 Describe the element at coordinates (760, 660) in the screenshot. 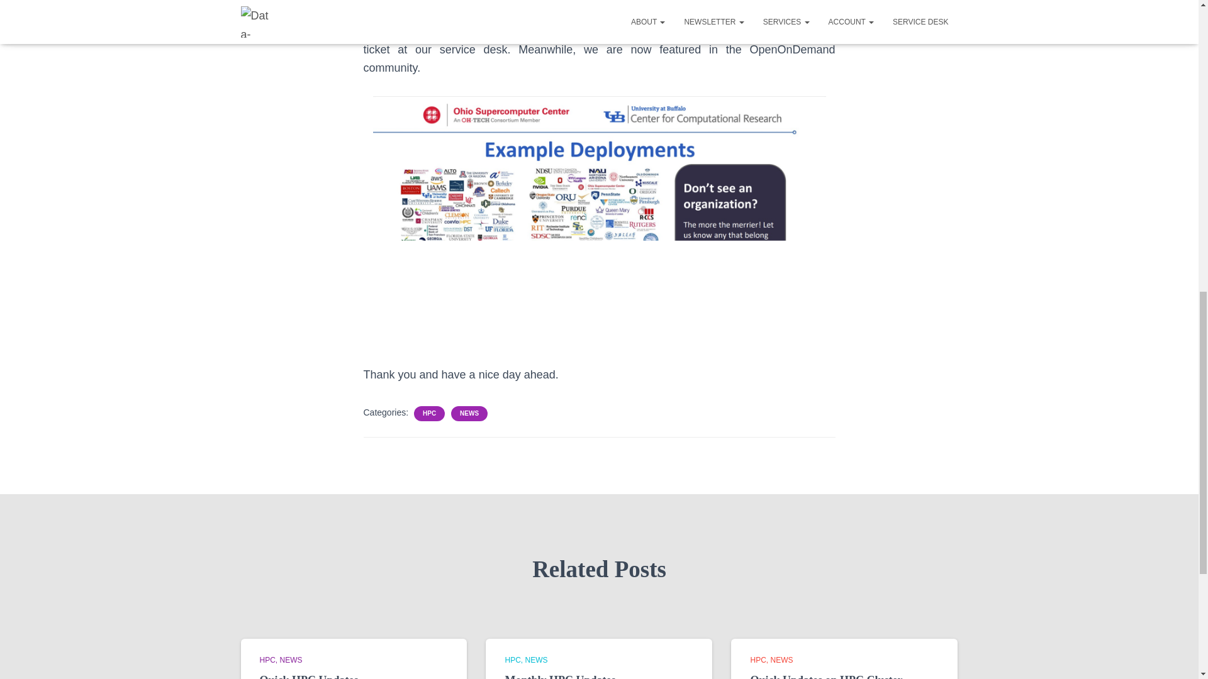

I see `HPC` at that location.